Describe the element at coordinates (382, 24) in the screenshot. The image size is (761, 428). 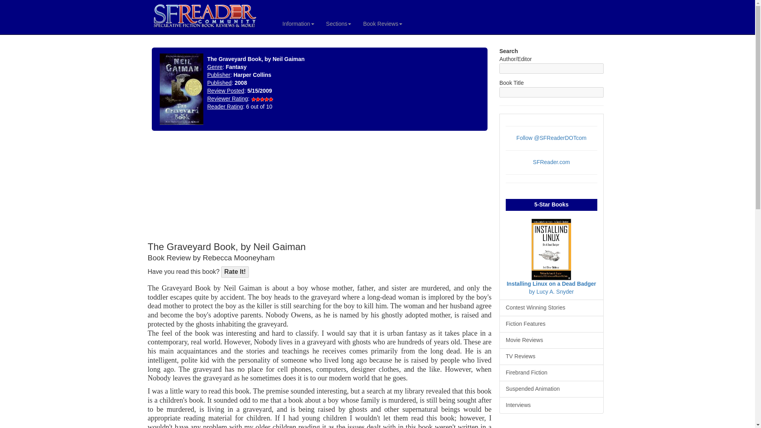
I see `Book Reviews` at that location.